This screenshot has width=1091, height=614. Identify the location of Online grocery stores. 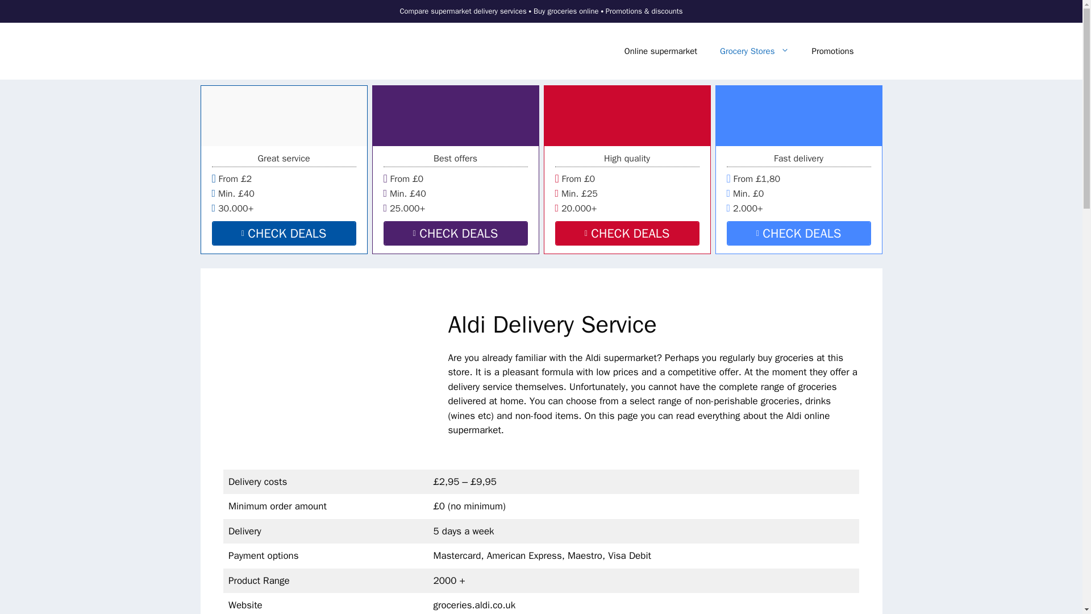
(268, 51).